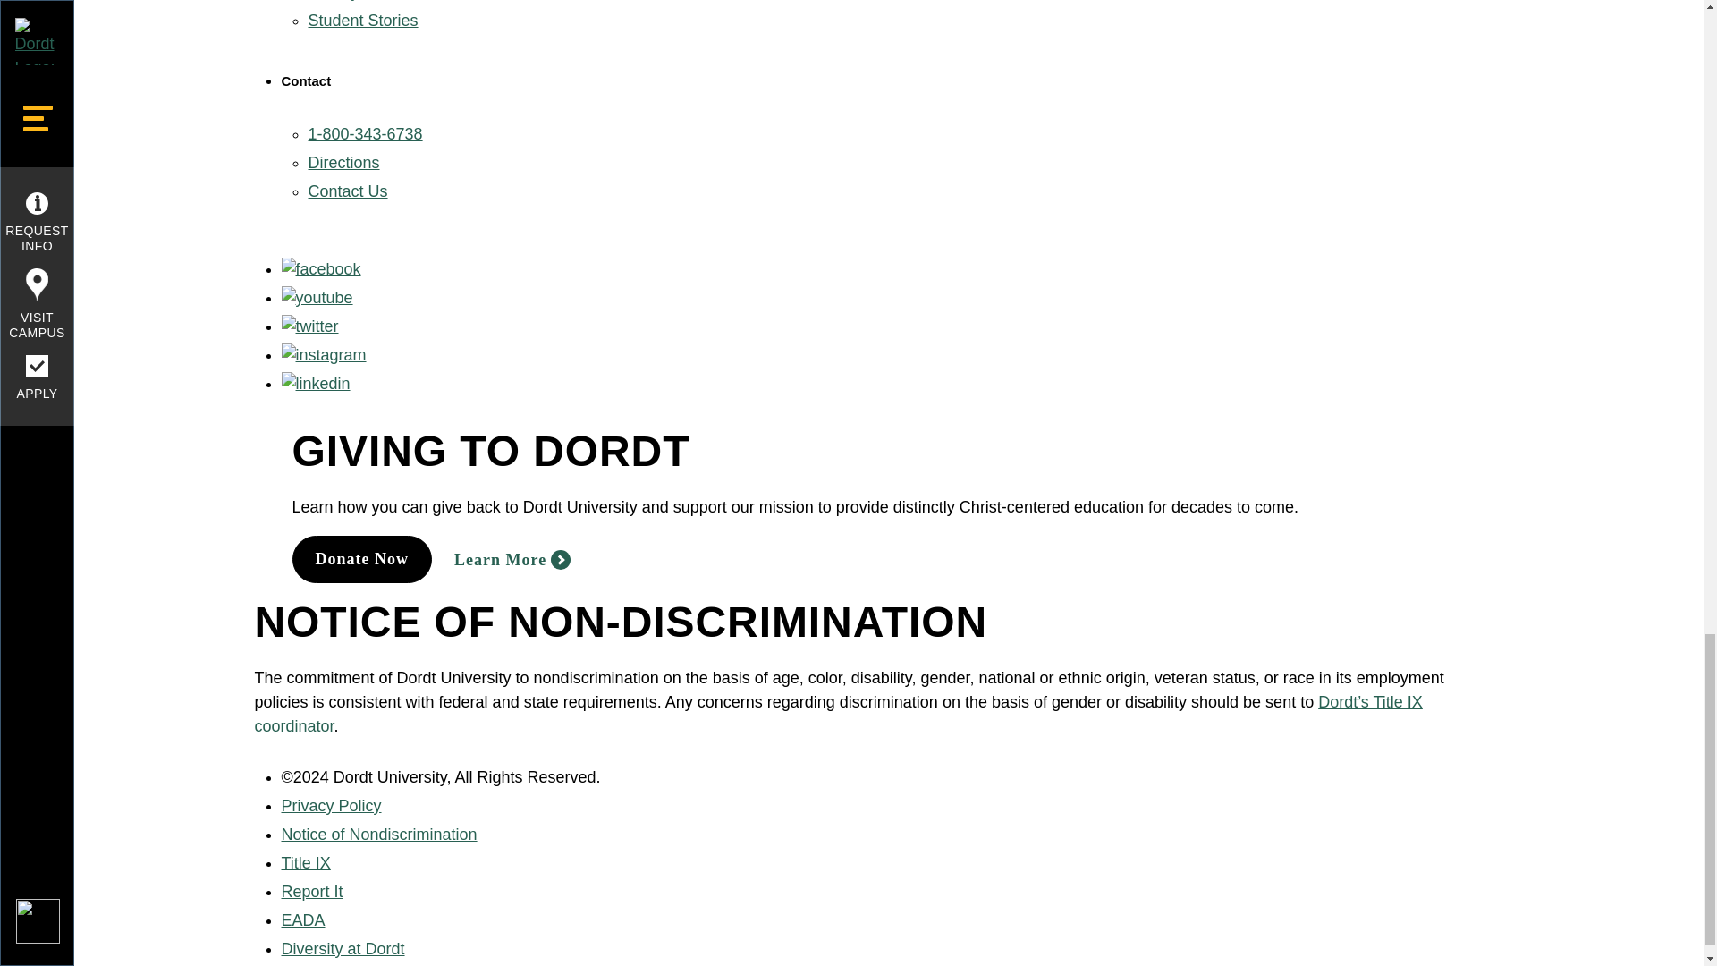 This screenshot has width=1717, height=966. I want to click on Learn More About Giving to Dordt, so click(512, 560).